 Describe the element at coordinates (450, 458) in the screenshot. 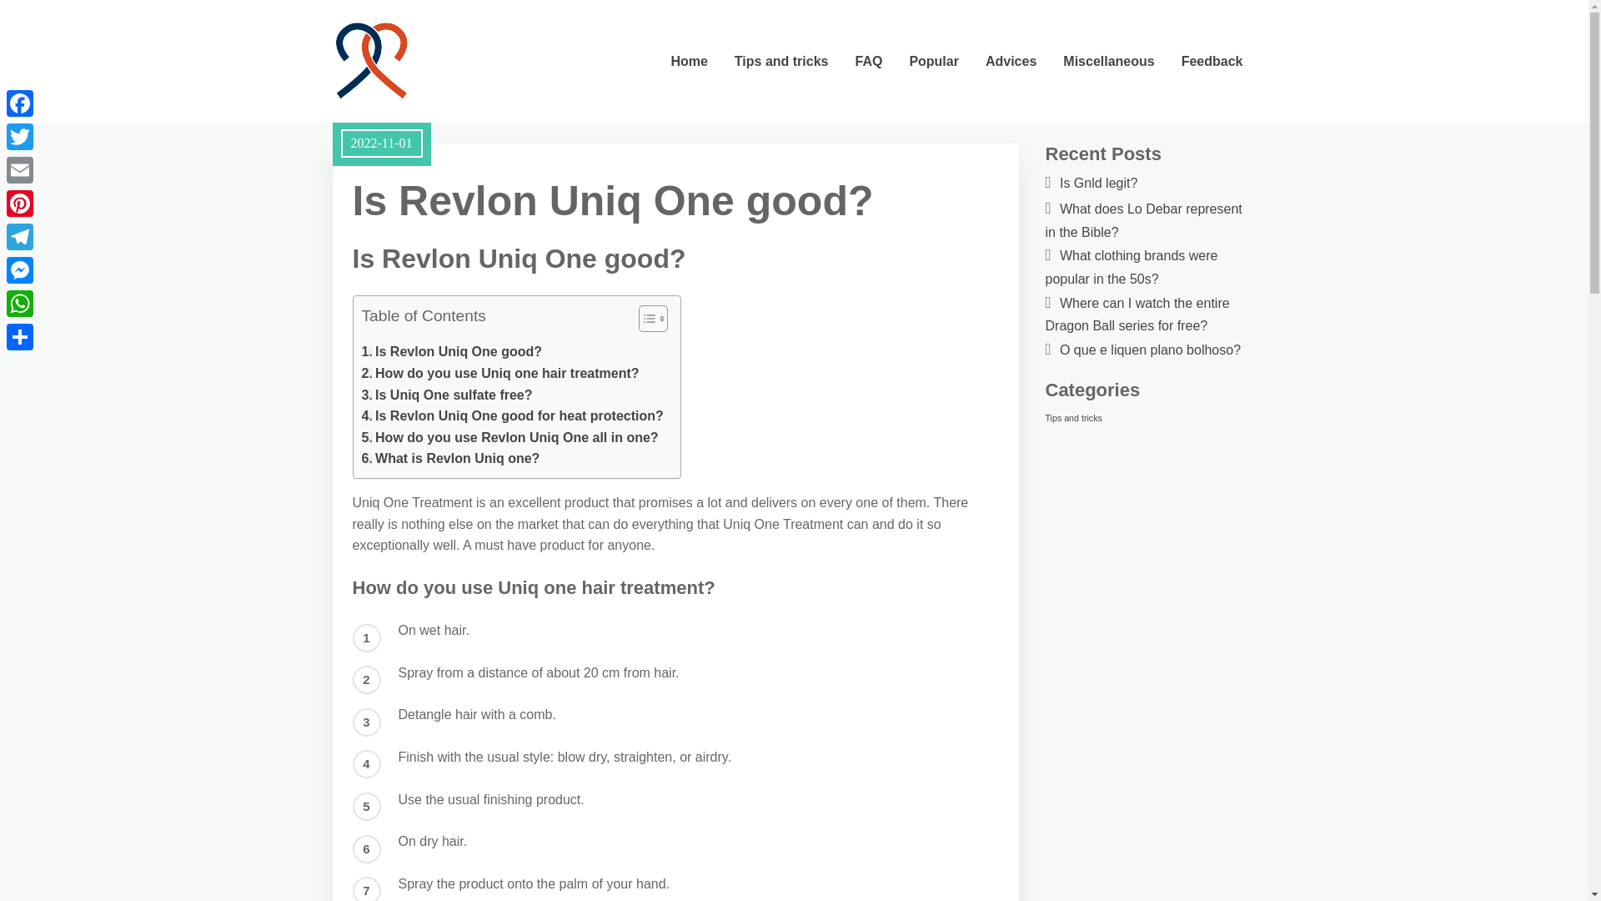

I see `What is Revlon Uniq one?` at that location.